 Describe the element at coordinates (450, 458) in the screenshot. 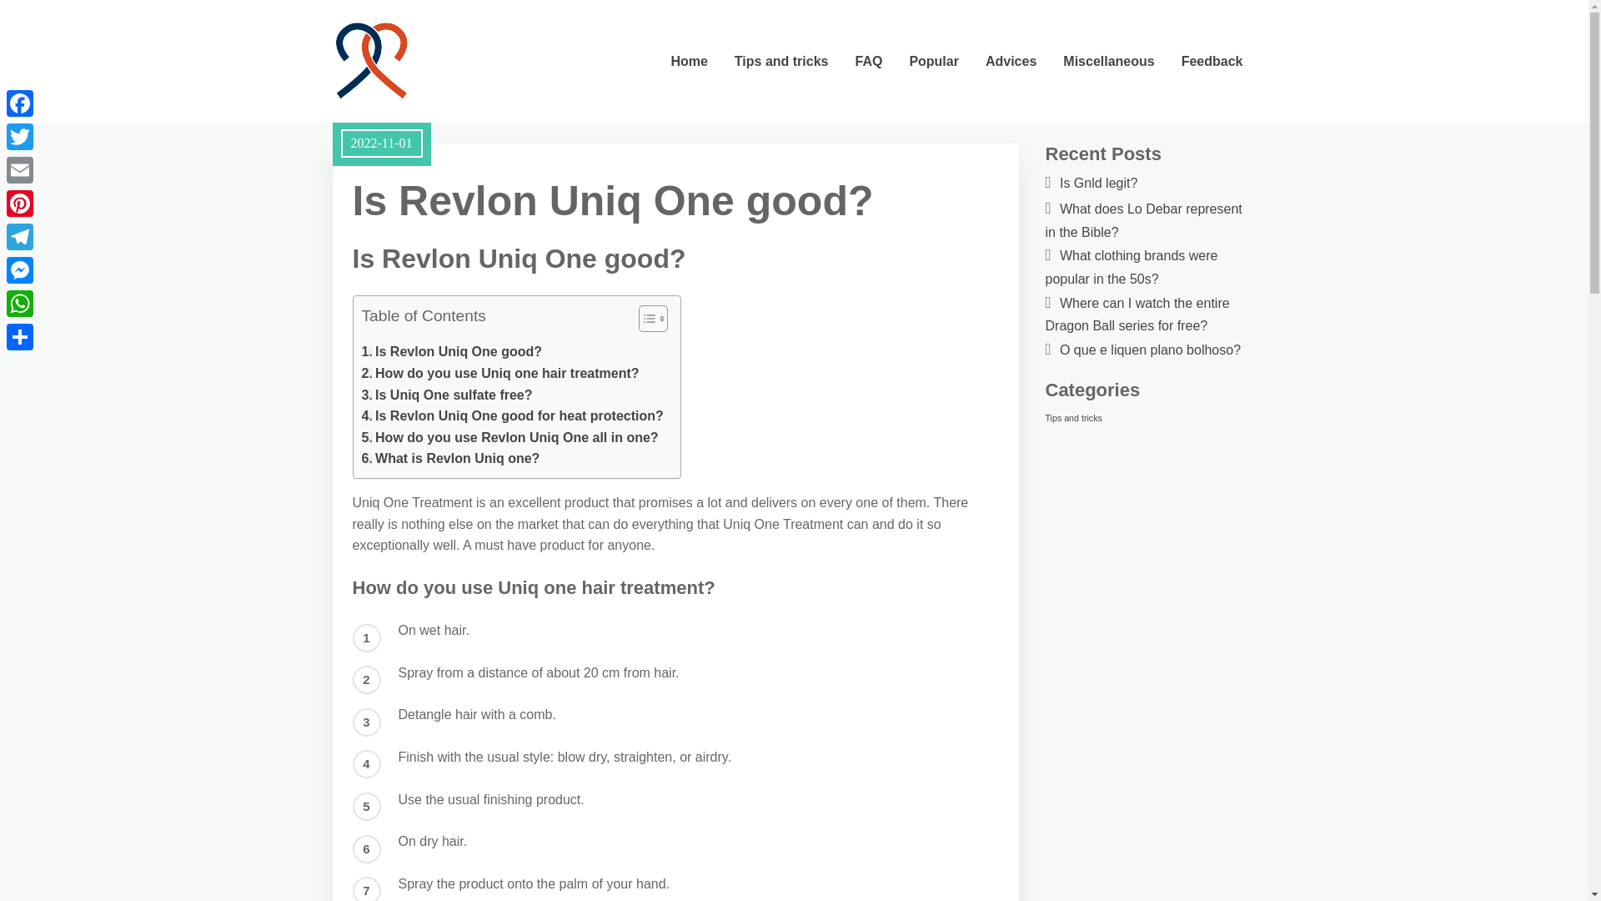

I see `What is Revlon Uniq one?` at that location.